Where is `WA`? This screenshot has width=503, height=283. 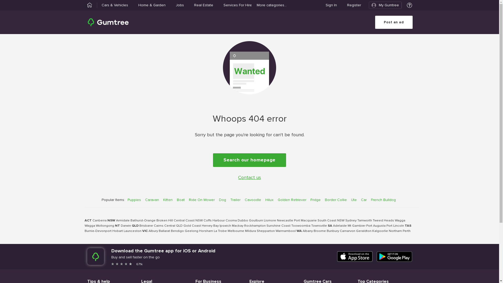
WA is located at coordinates (299, 231).